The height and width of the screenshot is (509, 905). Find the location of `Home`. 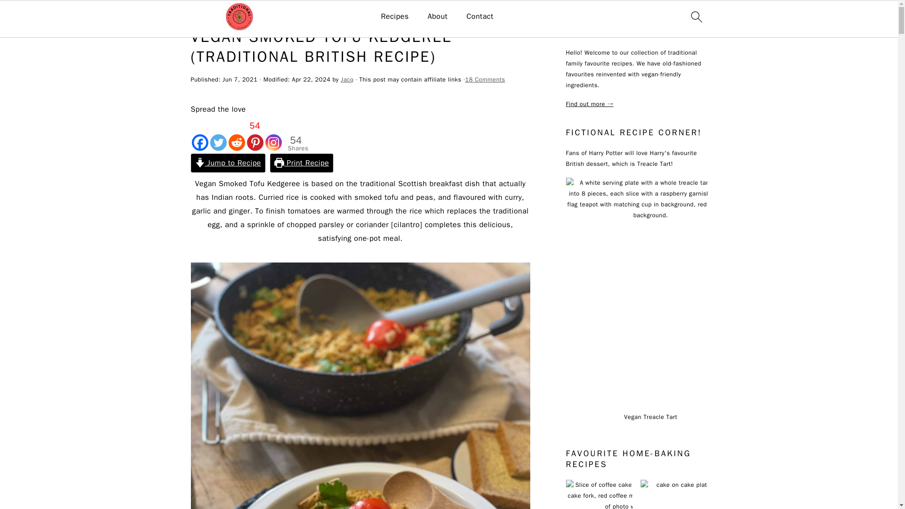

Home is located at coordinates (198, 14).